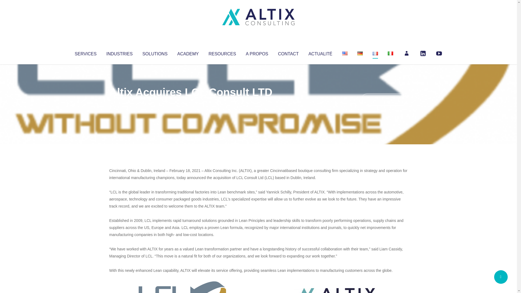 This screenshot has width=521, height=293. What do you see at coordinates (119, 103) in the screenshot?
I see `Articles par Altix` at bounding box center [119, 103].